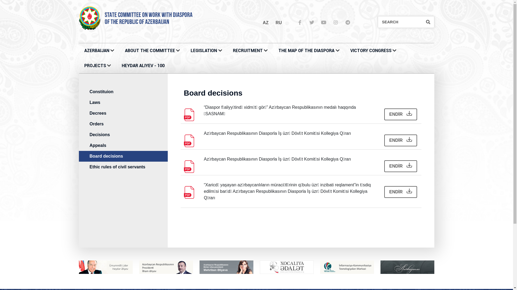 Image resolution: width=517 pixels, height=290 pixels. Describe the element at coordinates (248, 50) in the screenshot. I see `RECRUITMENT` at that location.